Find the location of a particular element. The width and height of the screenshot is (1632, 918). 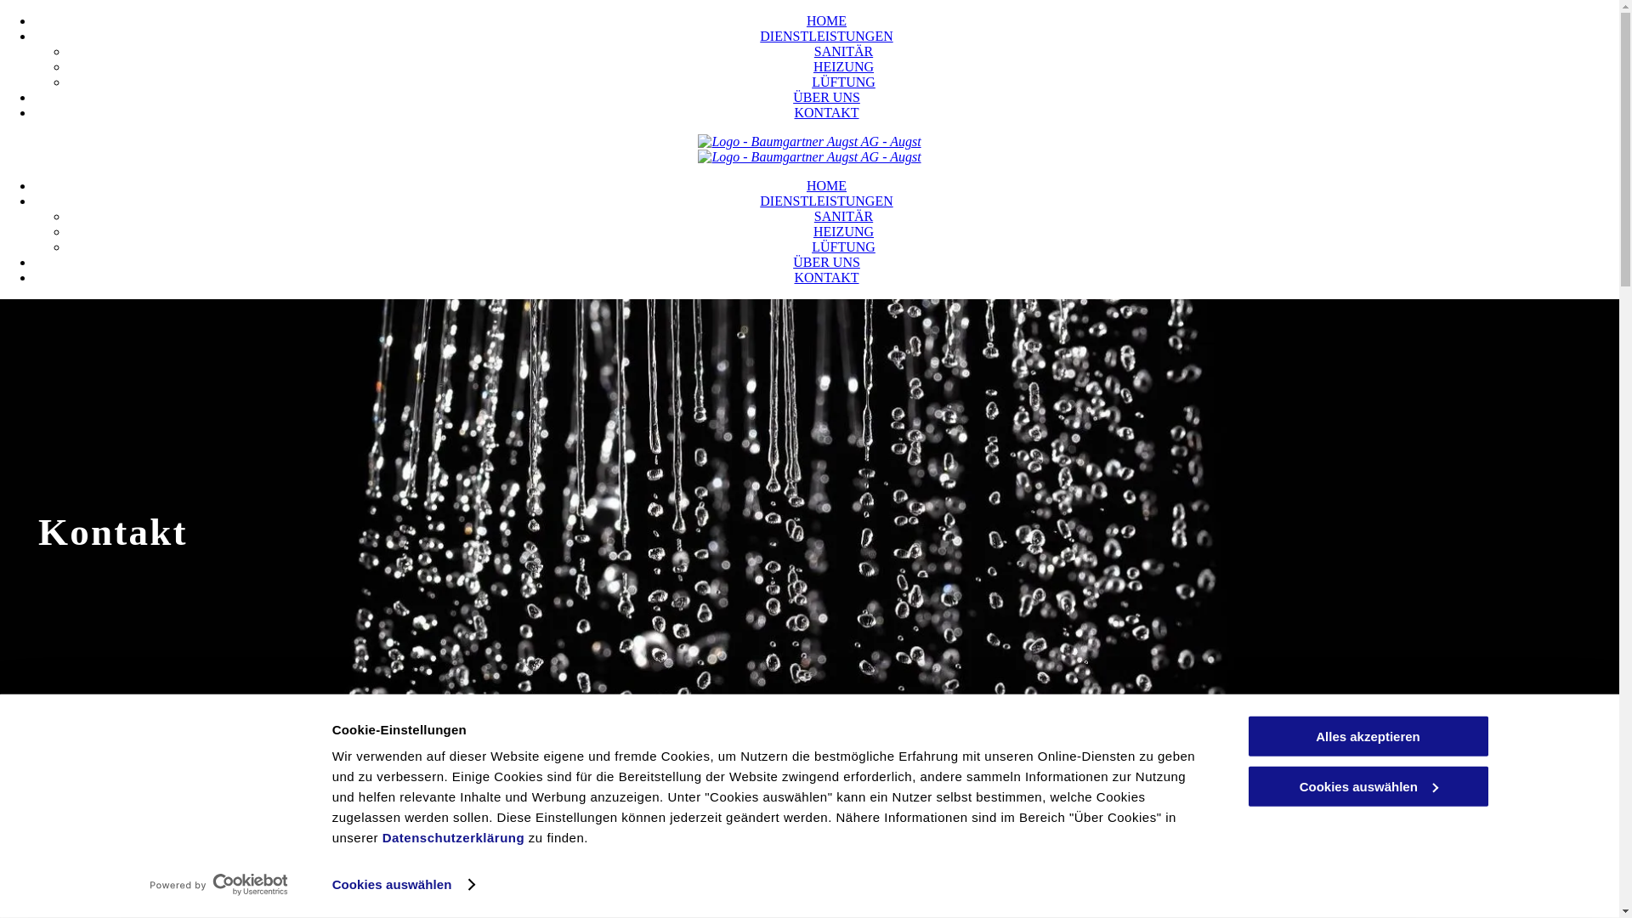

HEIZUNG is located at coordinates (843, 231).